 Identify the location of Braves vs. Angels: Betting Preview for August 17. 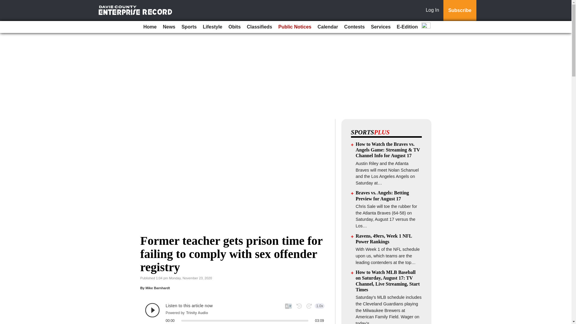
(382, 195).